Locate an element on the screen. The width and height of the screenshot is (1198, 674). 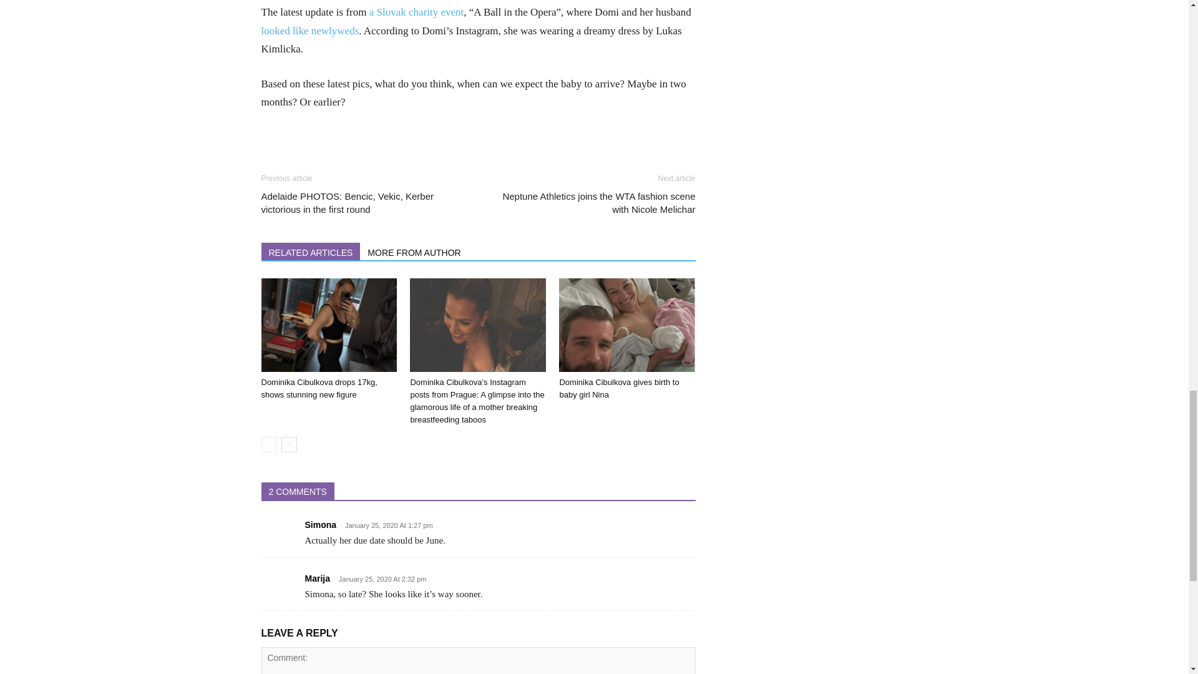
Dominika Cibulkova gives birth to baby girl Nina is located at coordinates (619, 388).